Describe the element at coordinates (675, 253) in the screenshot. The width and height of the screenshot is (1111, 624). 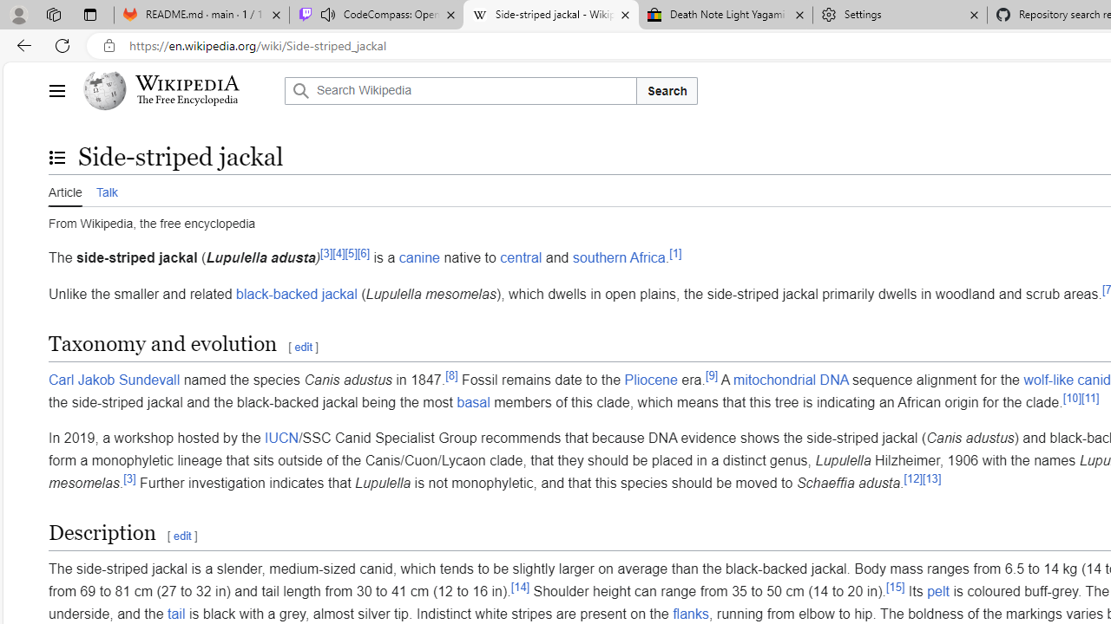
I see `[1]` at that location.